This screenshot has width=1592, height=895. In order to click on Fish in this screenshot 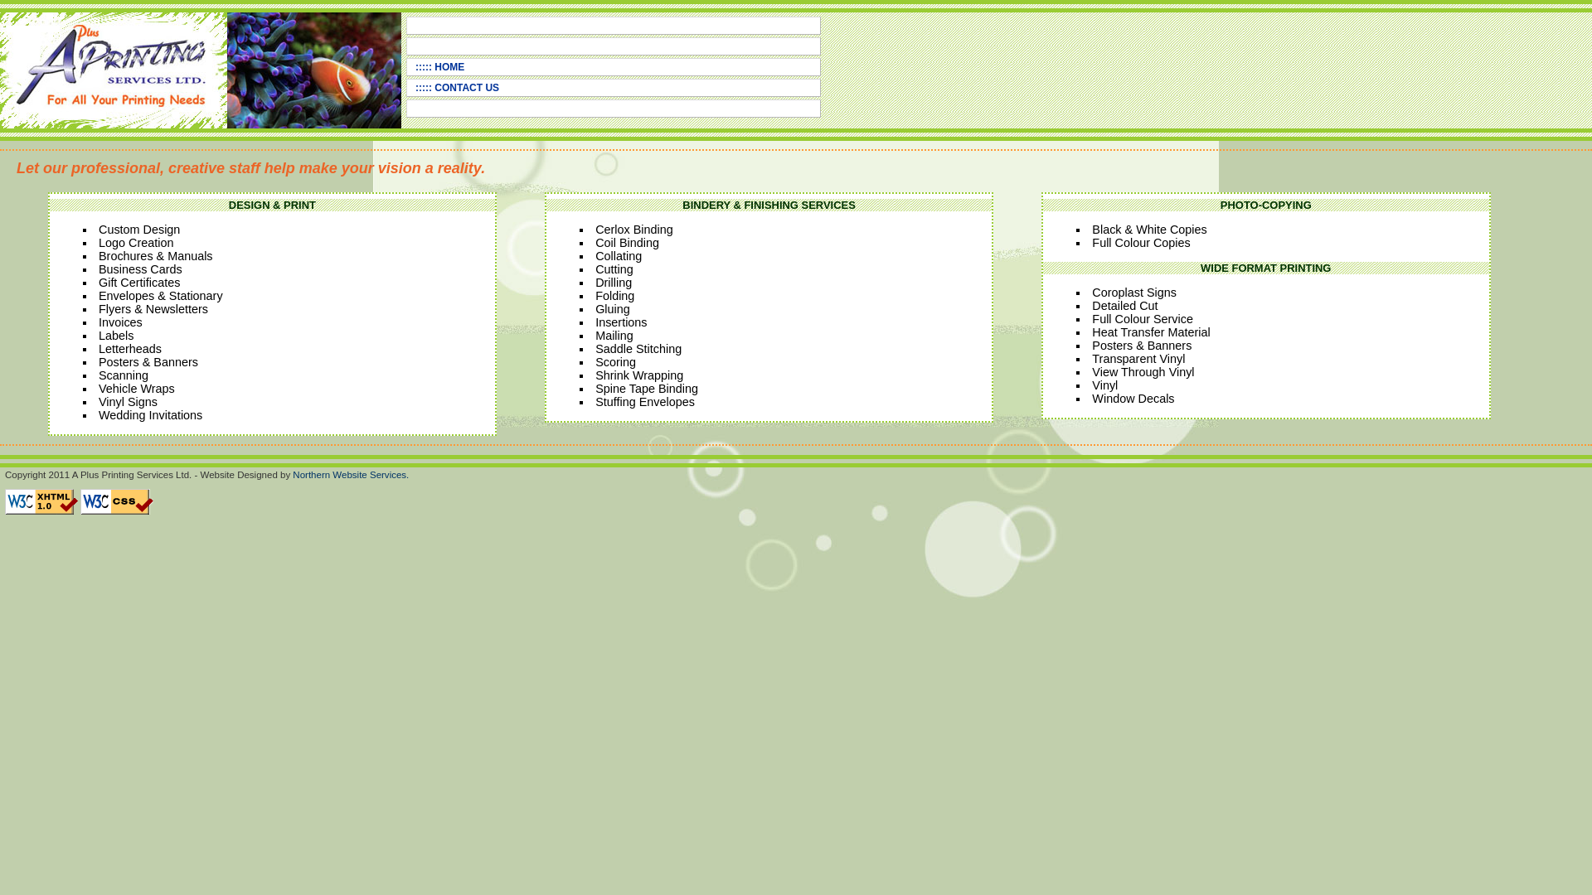, I will do `click(314, 70)`.